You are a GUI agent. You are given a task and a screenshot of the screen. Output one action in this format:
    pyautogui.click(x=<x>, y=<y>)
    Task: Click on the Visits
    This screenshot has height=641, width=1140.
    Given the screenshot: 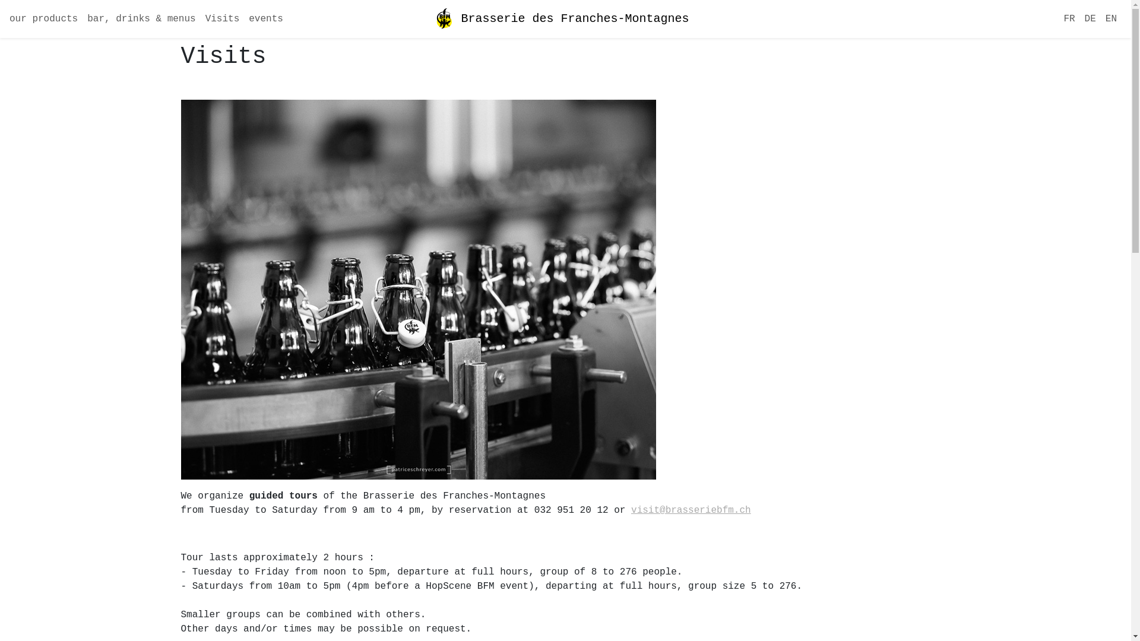 What is the action you would take?
    pyautogui.click(x=223, y=19)
    